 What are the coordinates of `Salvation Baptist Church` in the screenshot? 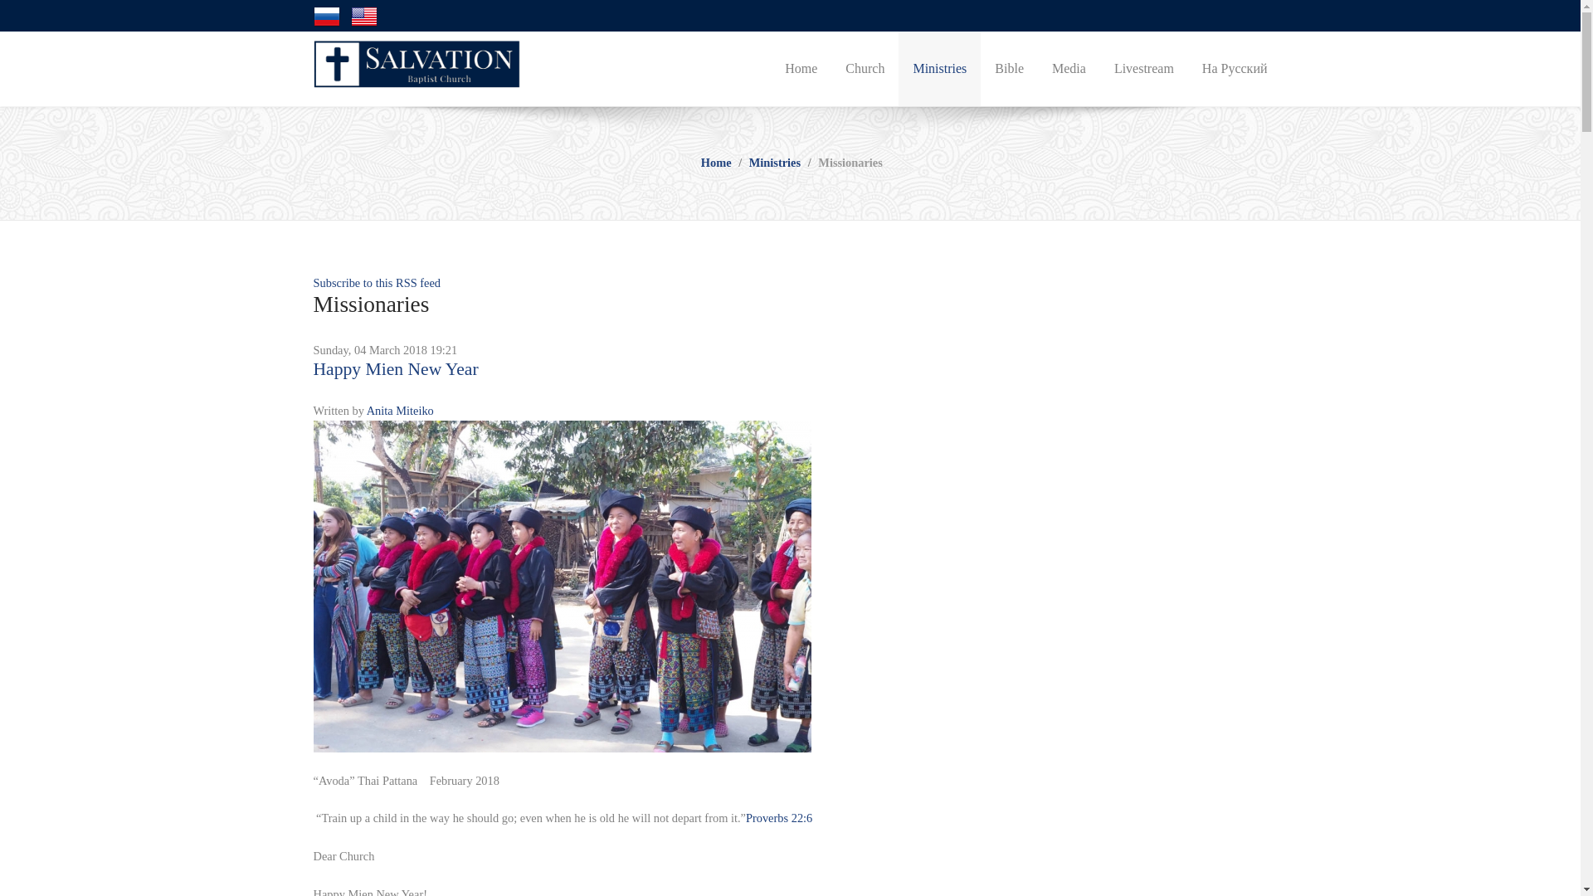 It's located at (417, 61).